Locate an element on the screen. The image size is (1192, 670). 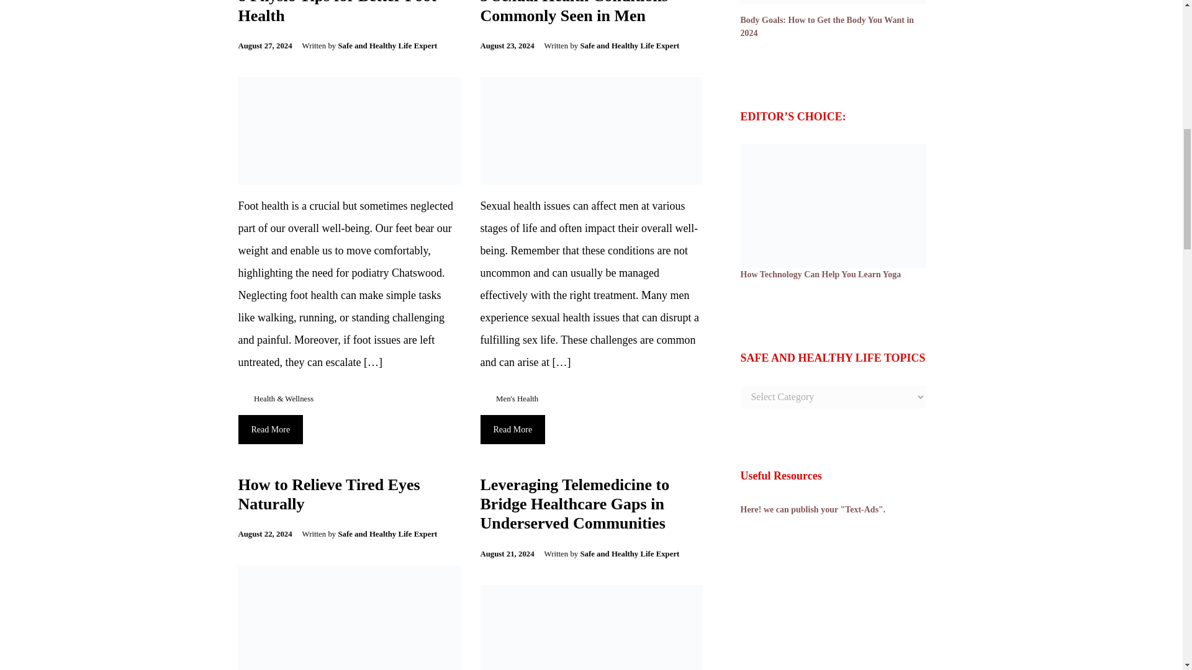
8 Physio Tips for Better Foot Health is located at coordinates (337, 12).